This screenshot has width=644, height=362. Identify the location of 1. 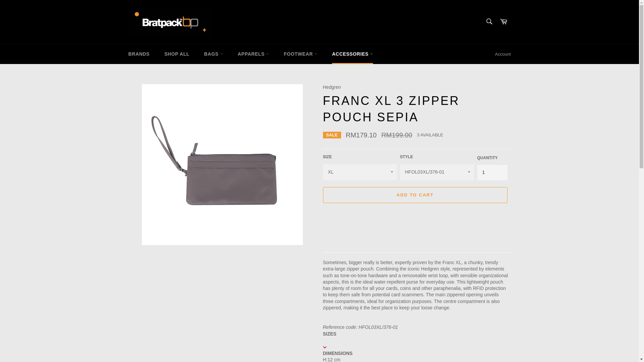
(492, 172).